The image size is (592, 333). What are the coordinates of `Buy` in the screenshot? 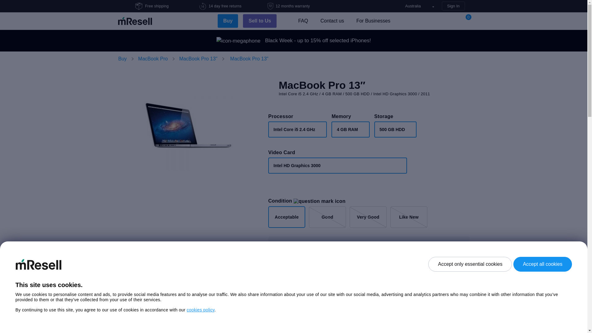 It's located at (123, 59).